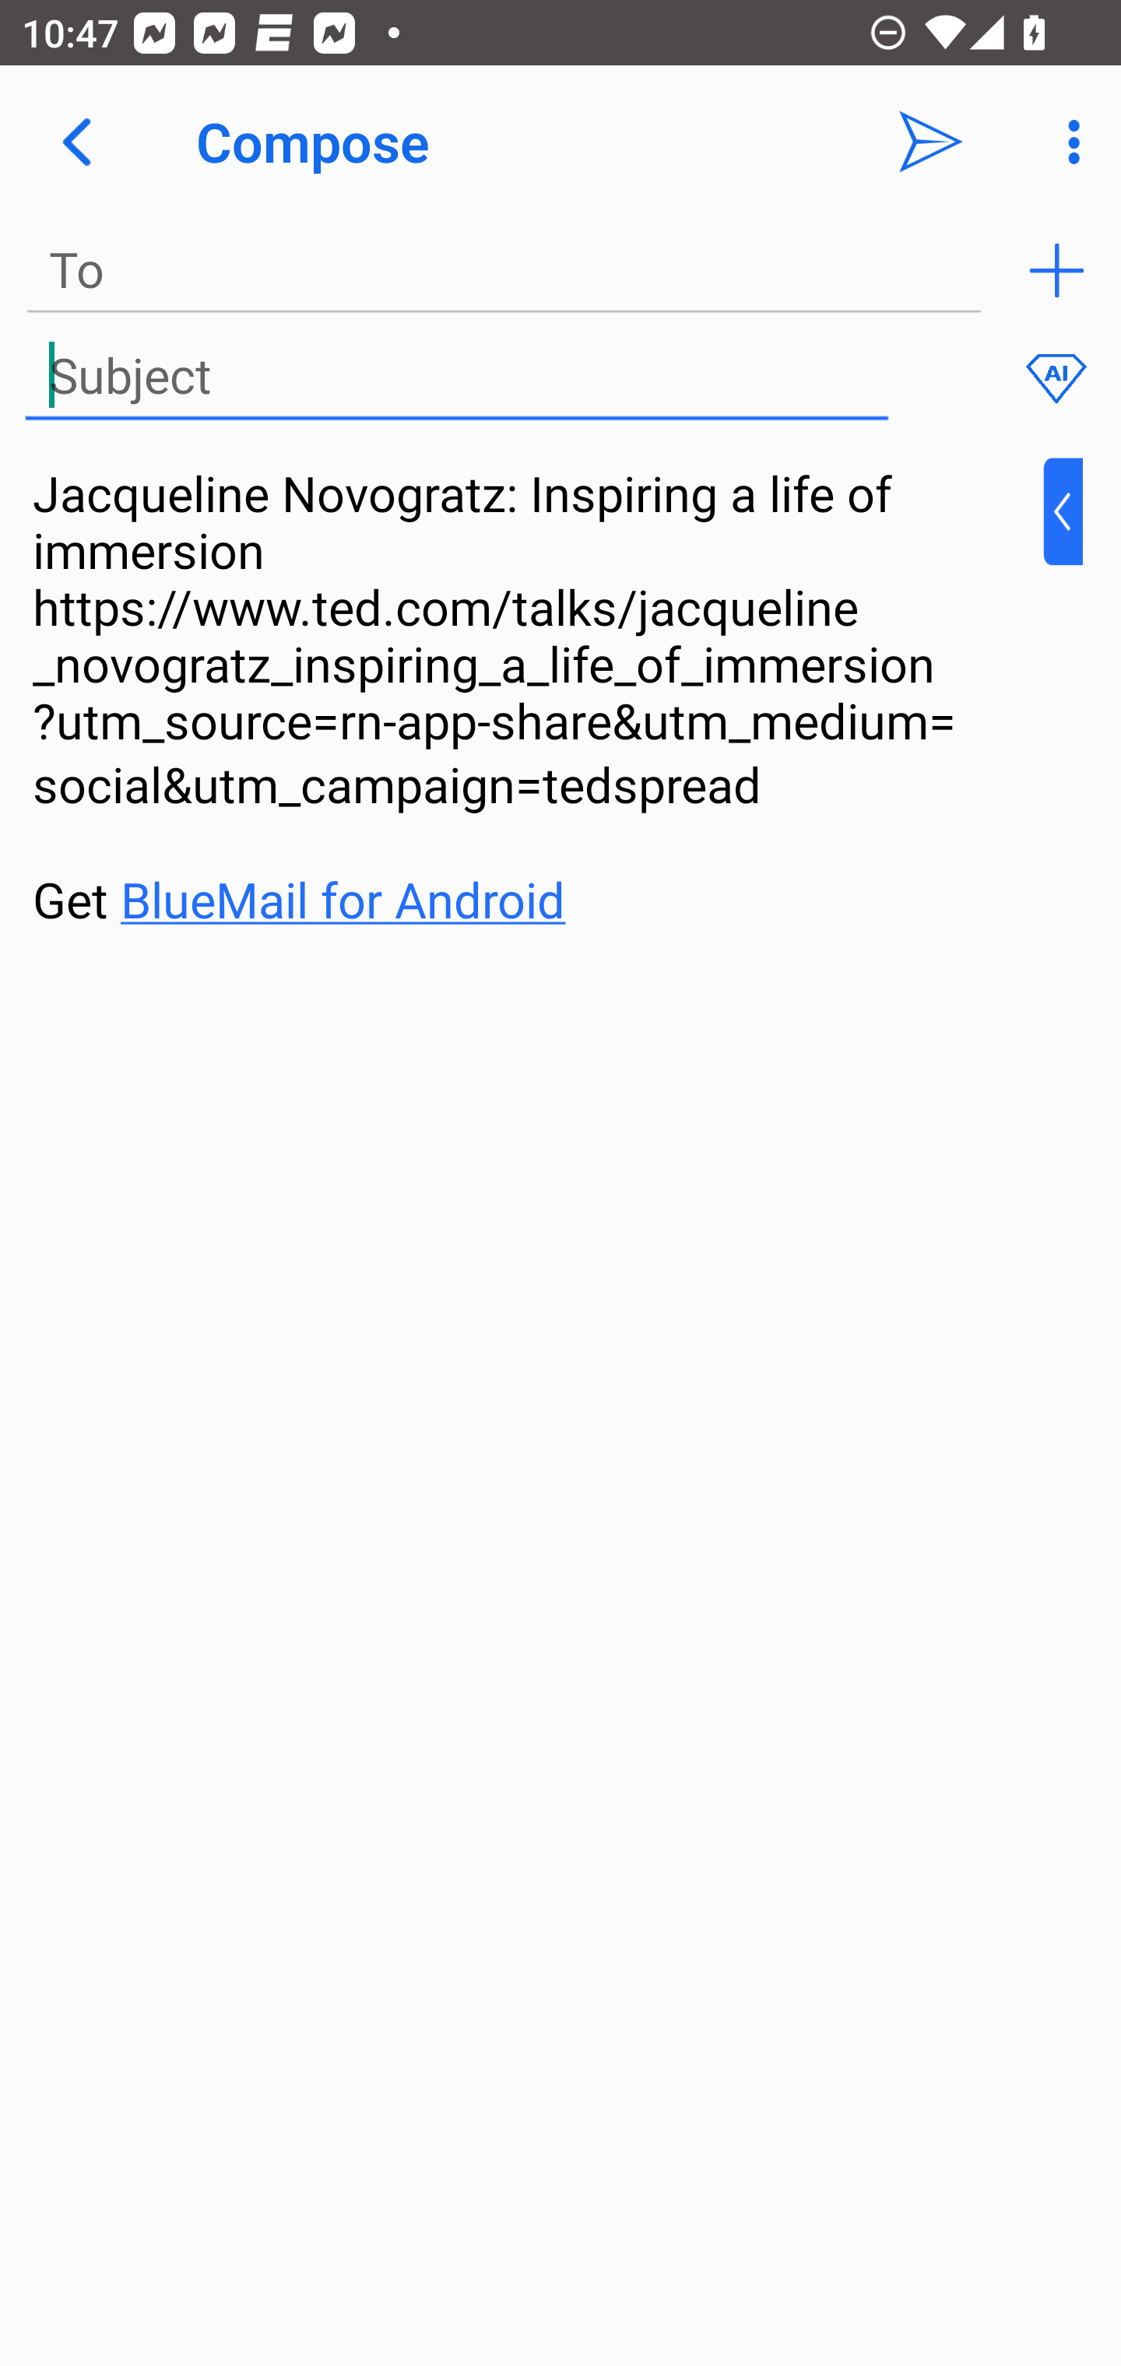 The width and height of the screenshot is (1121, 2366). Describe the element at coordinates (1056, 271) in the screenshot. I see `Add recipient (To)` at that location.